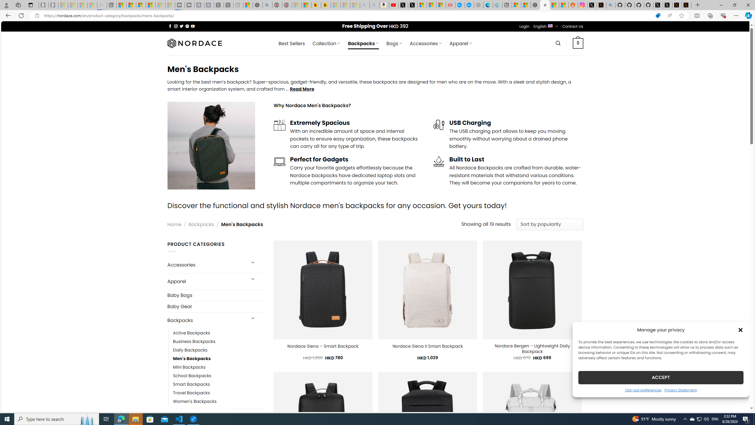 Image resolution: width=755 pixels, height=425 pixels. What do you see at coordinates (412, 5) in the screenshot?
I see `X` at bounding box center [412, 5].